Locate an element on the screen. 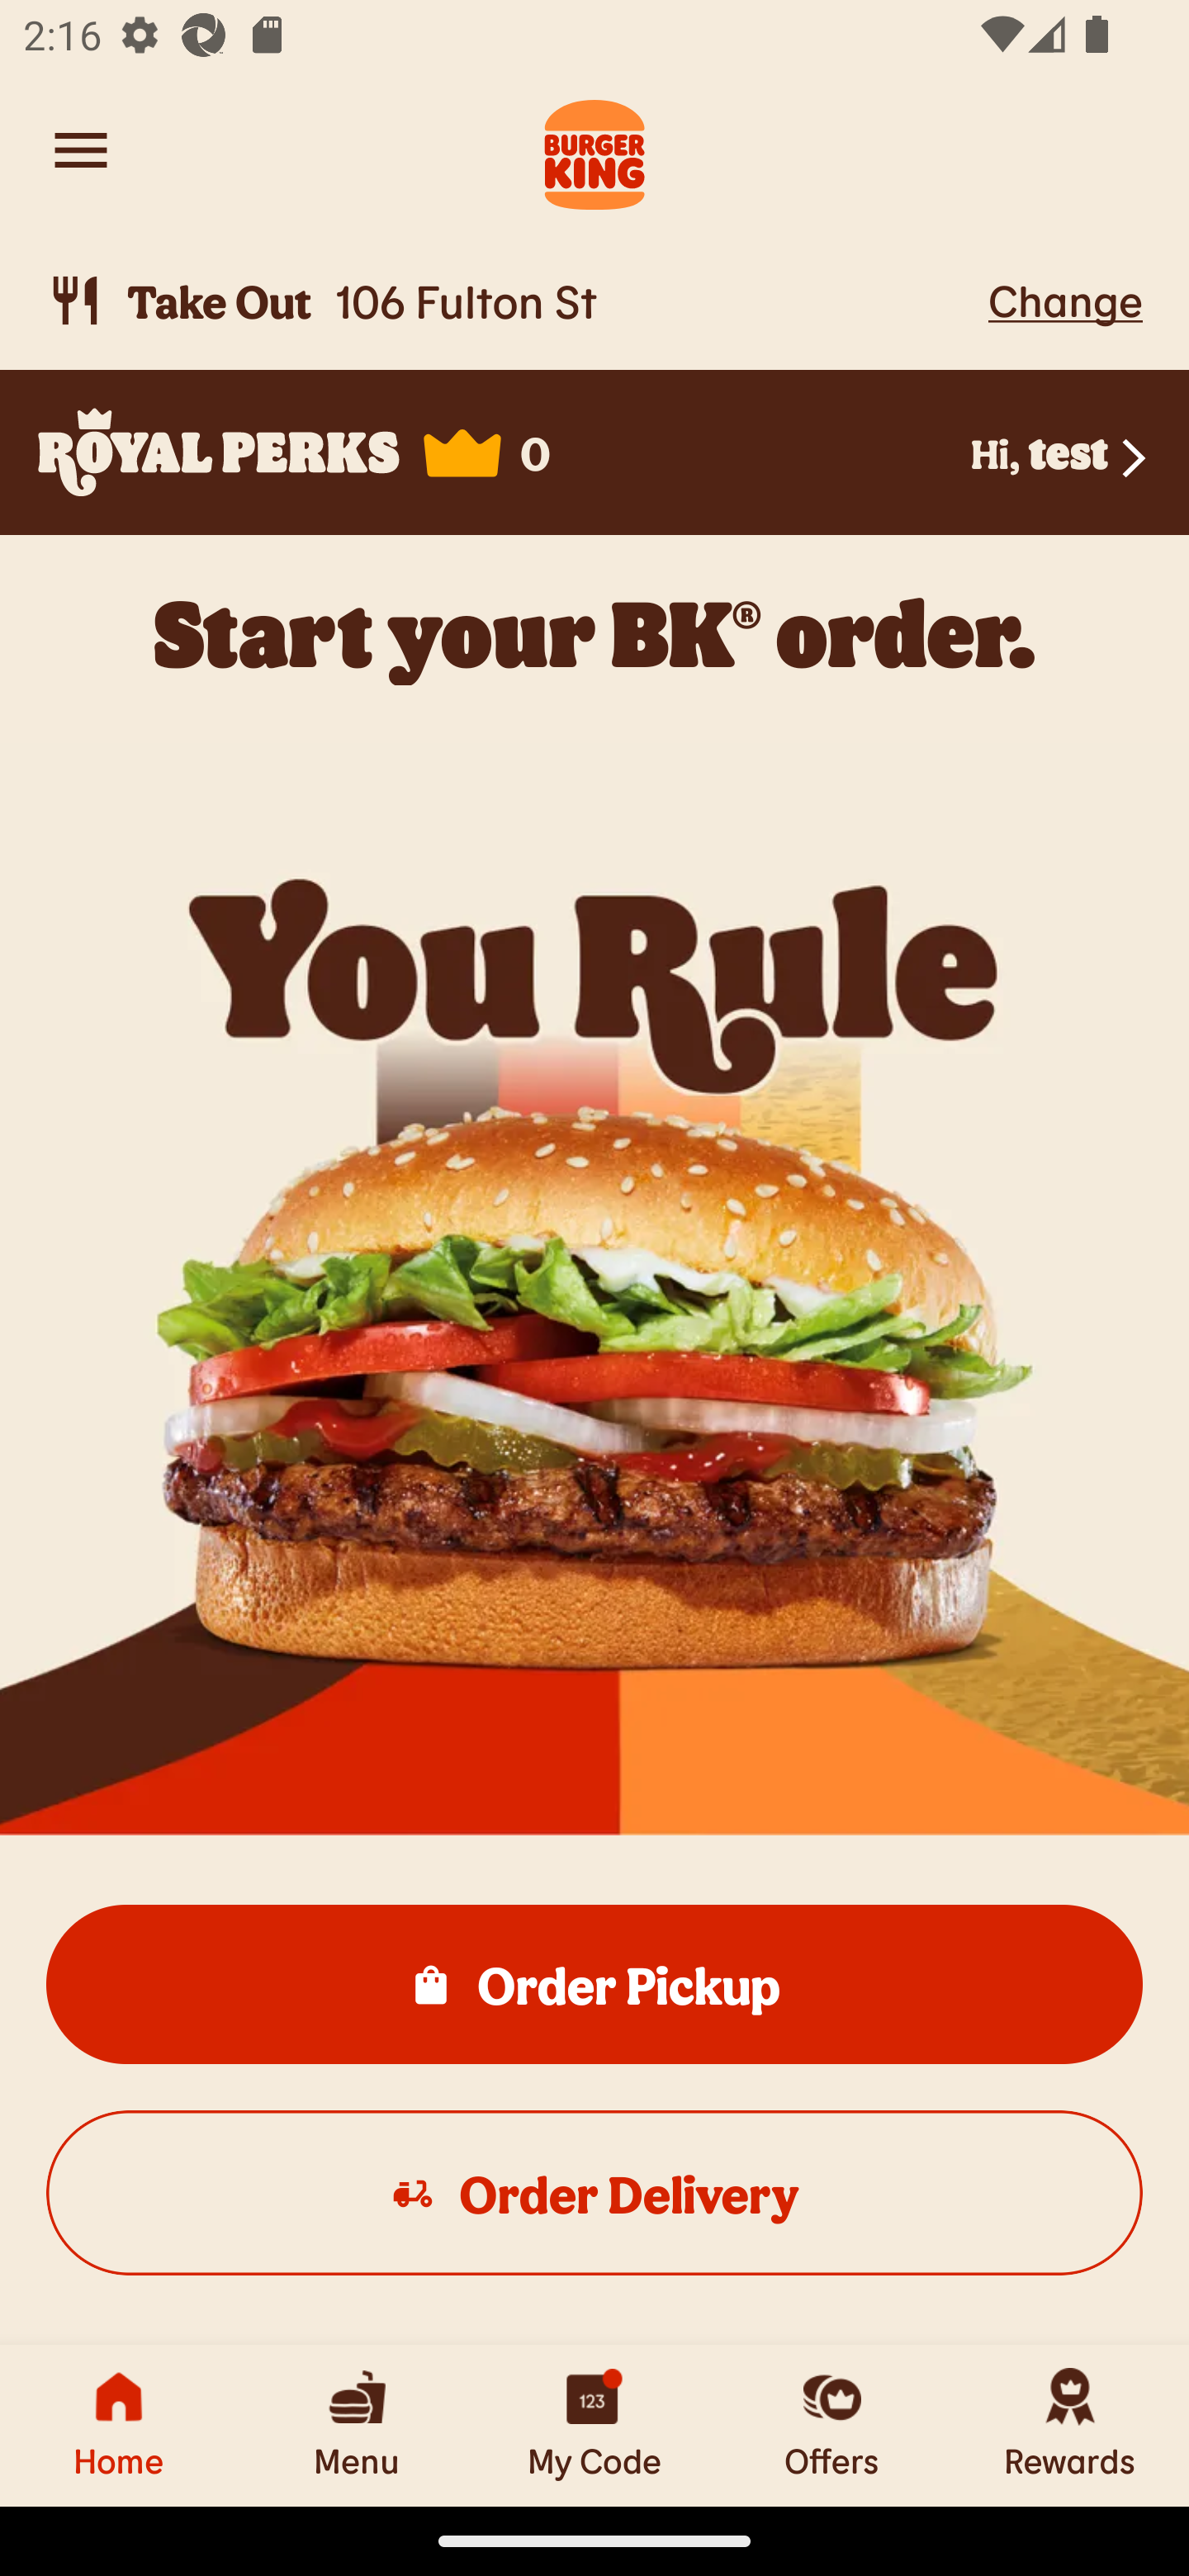 The image size is (1189, 2576). Navigate to account menu  is located at coordinates (81, 150).